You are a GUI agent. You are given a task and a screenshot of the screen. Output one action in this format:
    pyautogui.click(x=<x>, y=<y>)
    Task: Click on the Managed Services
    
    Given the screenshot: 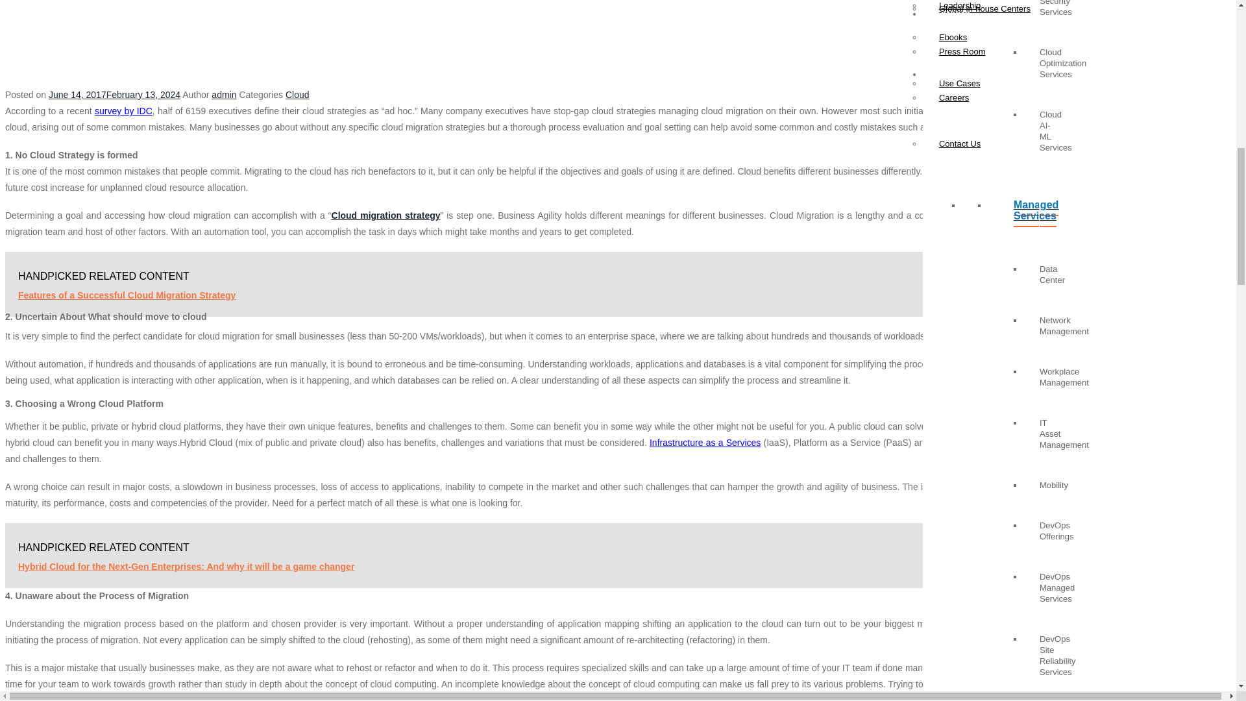 What is the action you would take?
    pyautogui.click(x=1014, y=215)
    